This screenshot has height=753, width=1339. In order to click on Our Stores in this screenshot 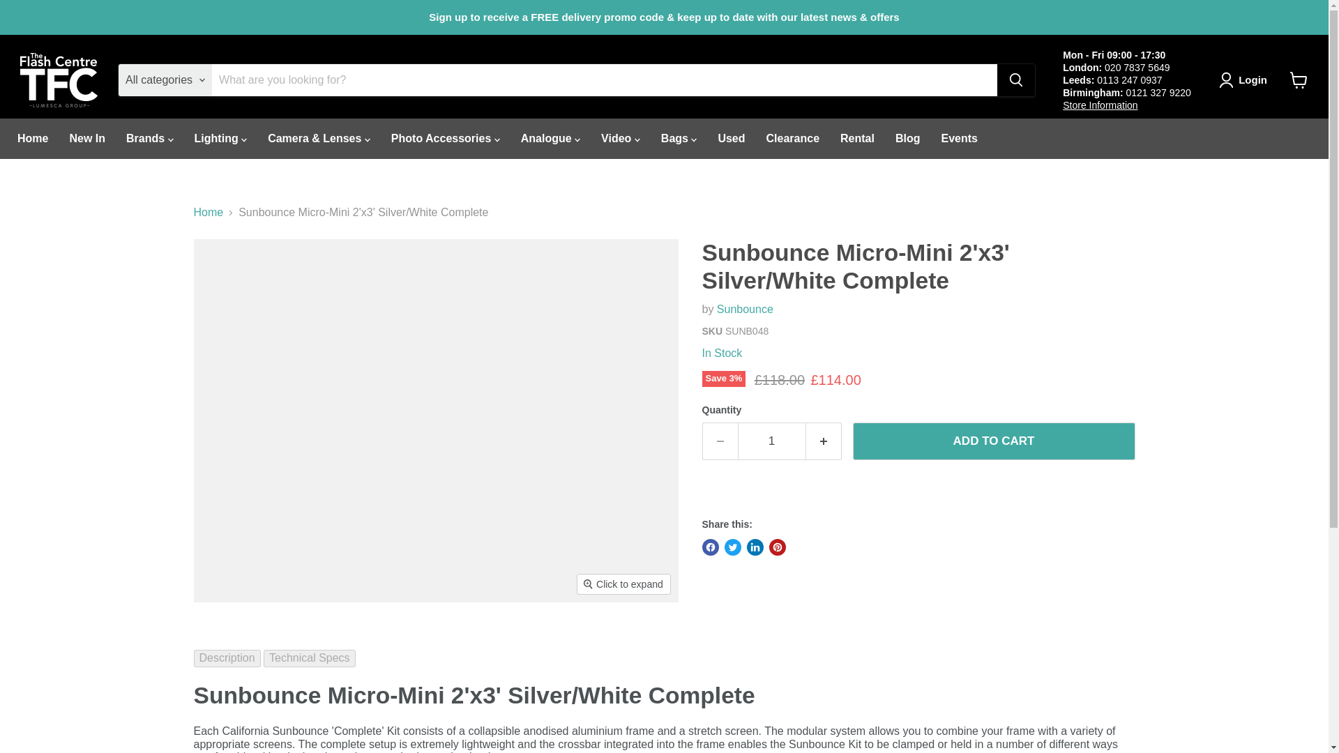, I will do `click(1100, 105)`.